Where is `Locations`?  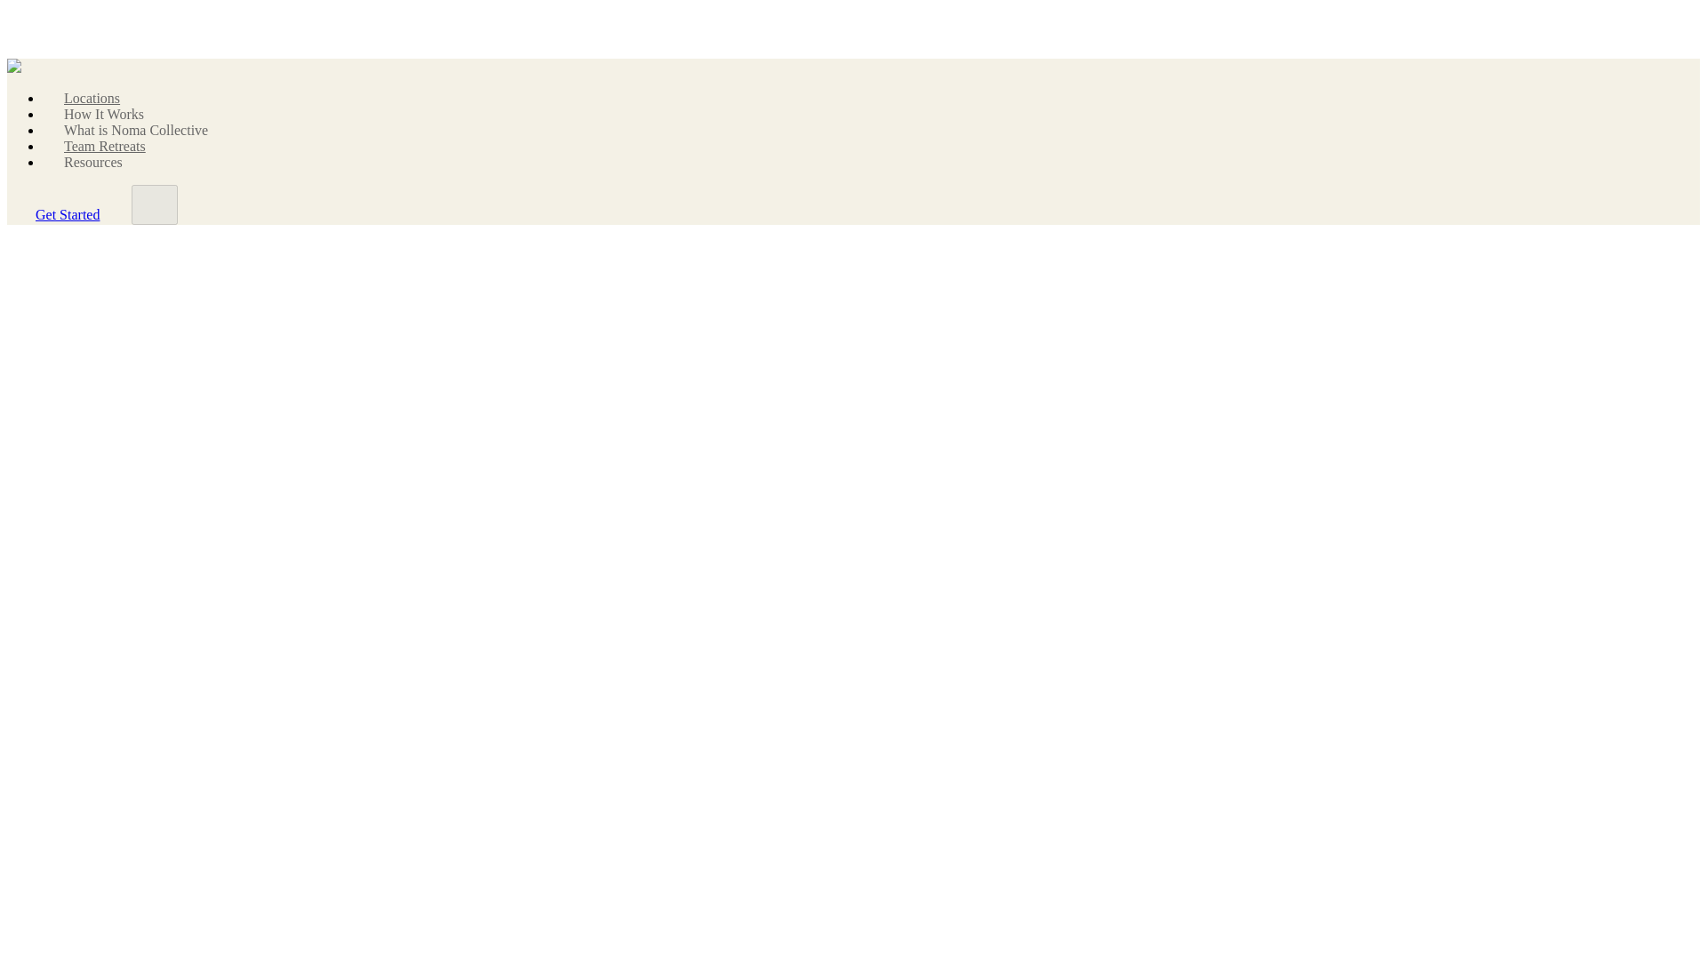 Locations is located at coordinates (92, 98).